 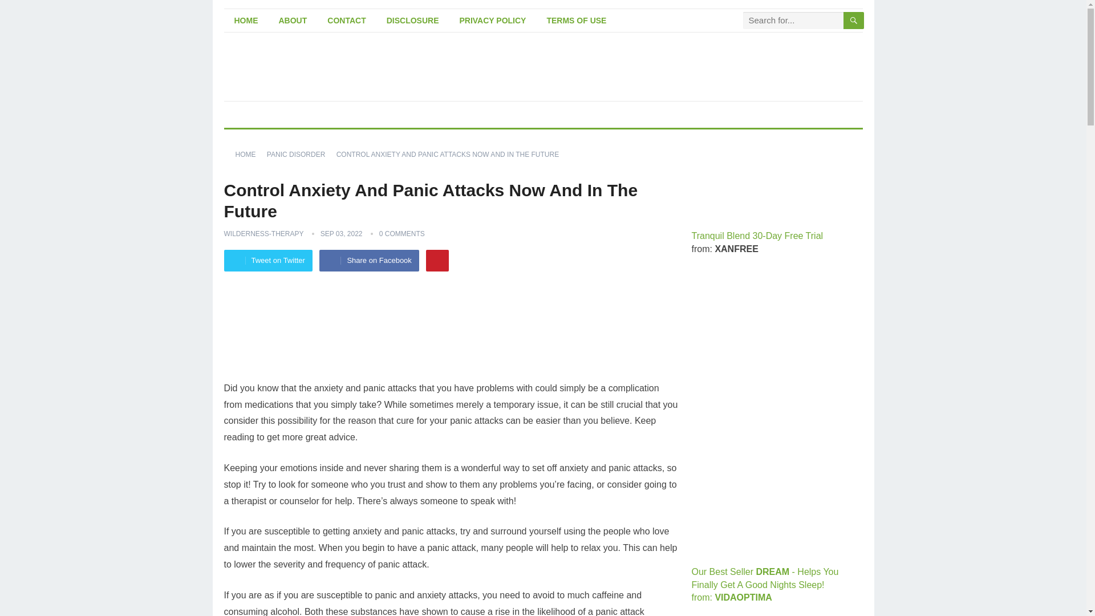 What do you see at coordinates (293, 21) in the screenshot?
I see `ABOUT` at bounding box center [293, 21].